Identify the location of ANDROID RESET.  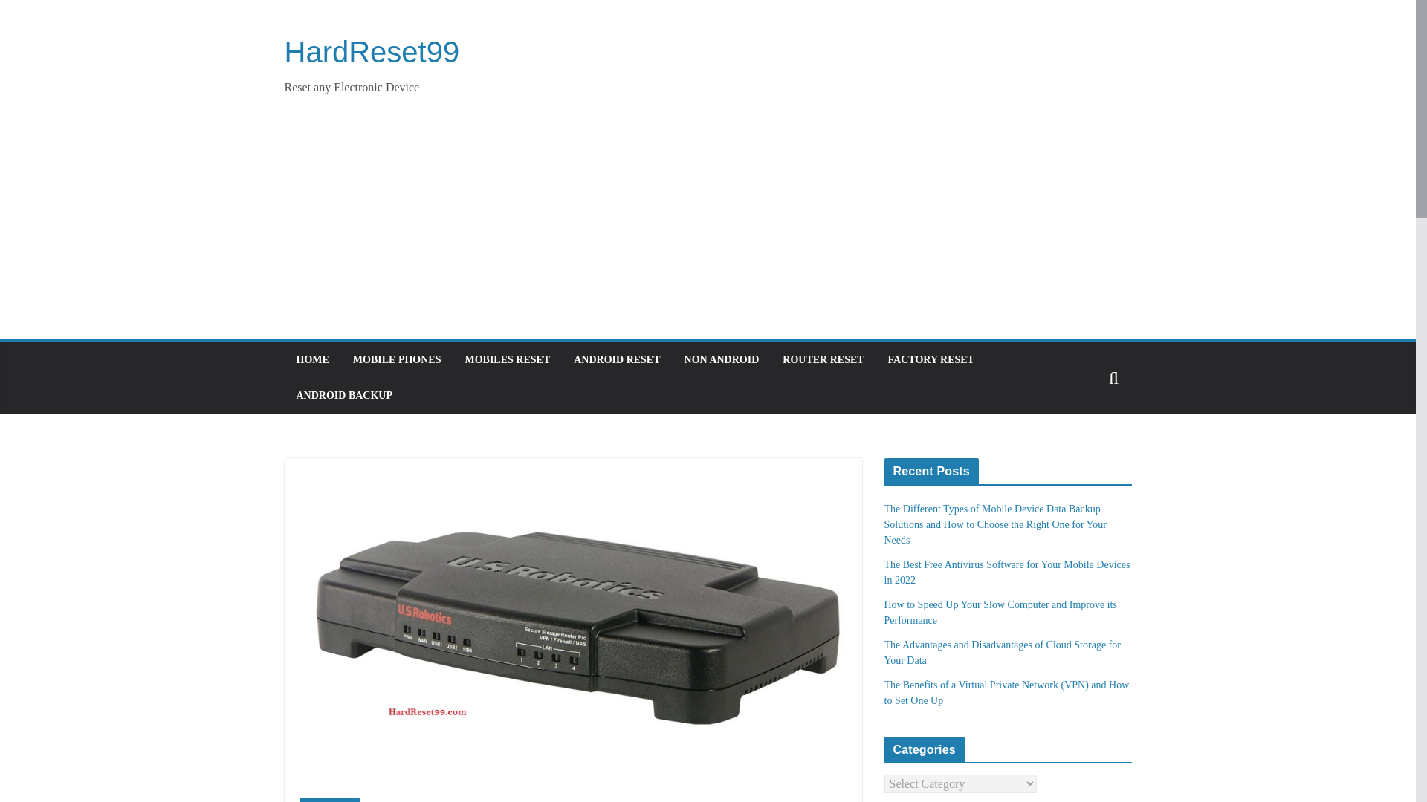
(616, 359).